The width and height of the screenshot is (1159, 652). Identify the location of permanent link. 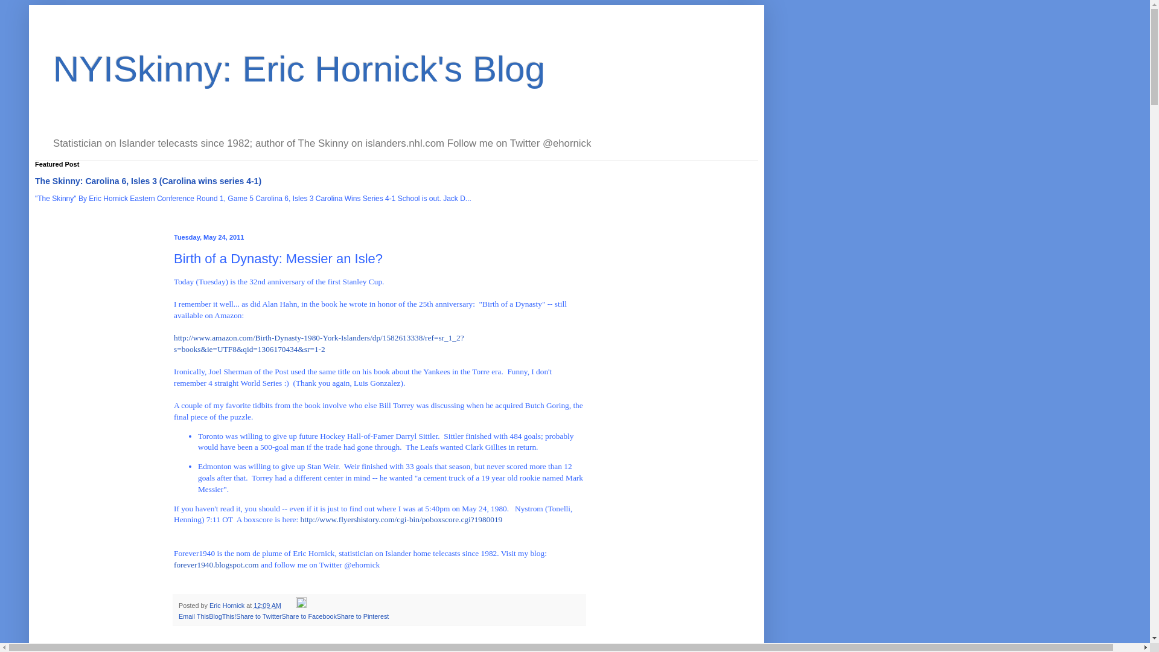
(267, 605).